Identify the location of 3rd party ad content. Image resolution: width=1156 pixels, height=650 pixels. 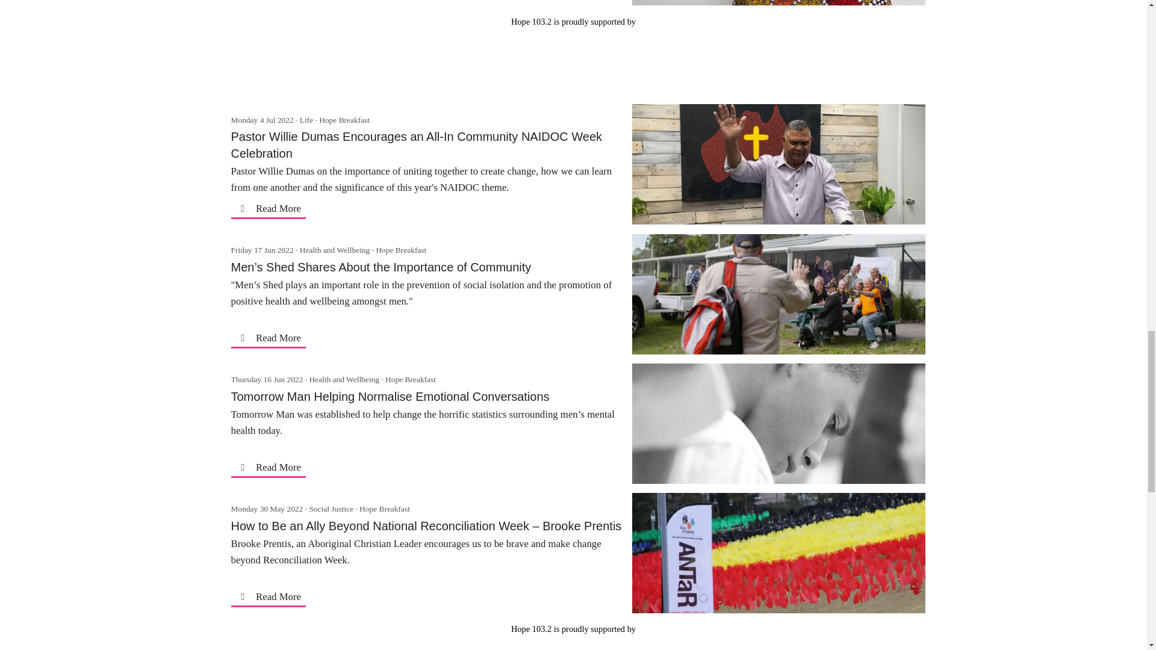
(573, 55).